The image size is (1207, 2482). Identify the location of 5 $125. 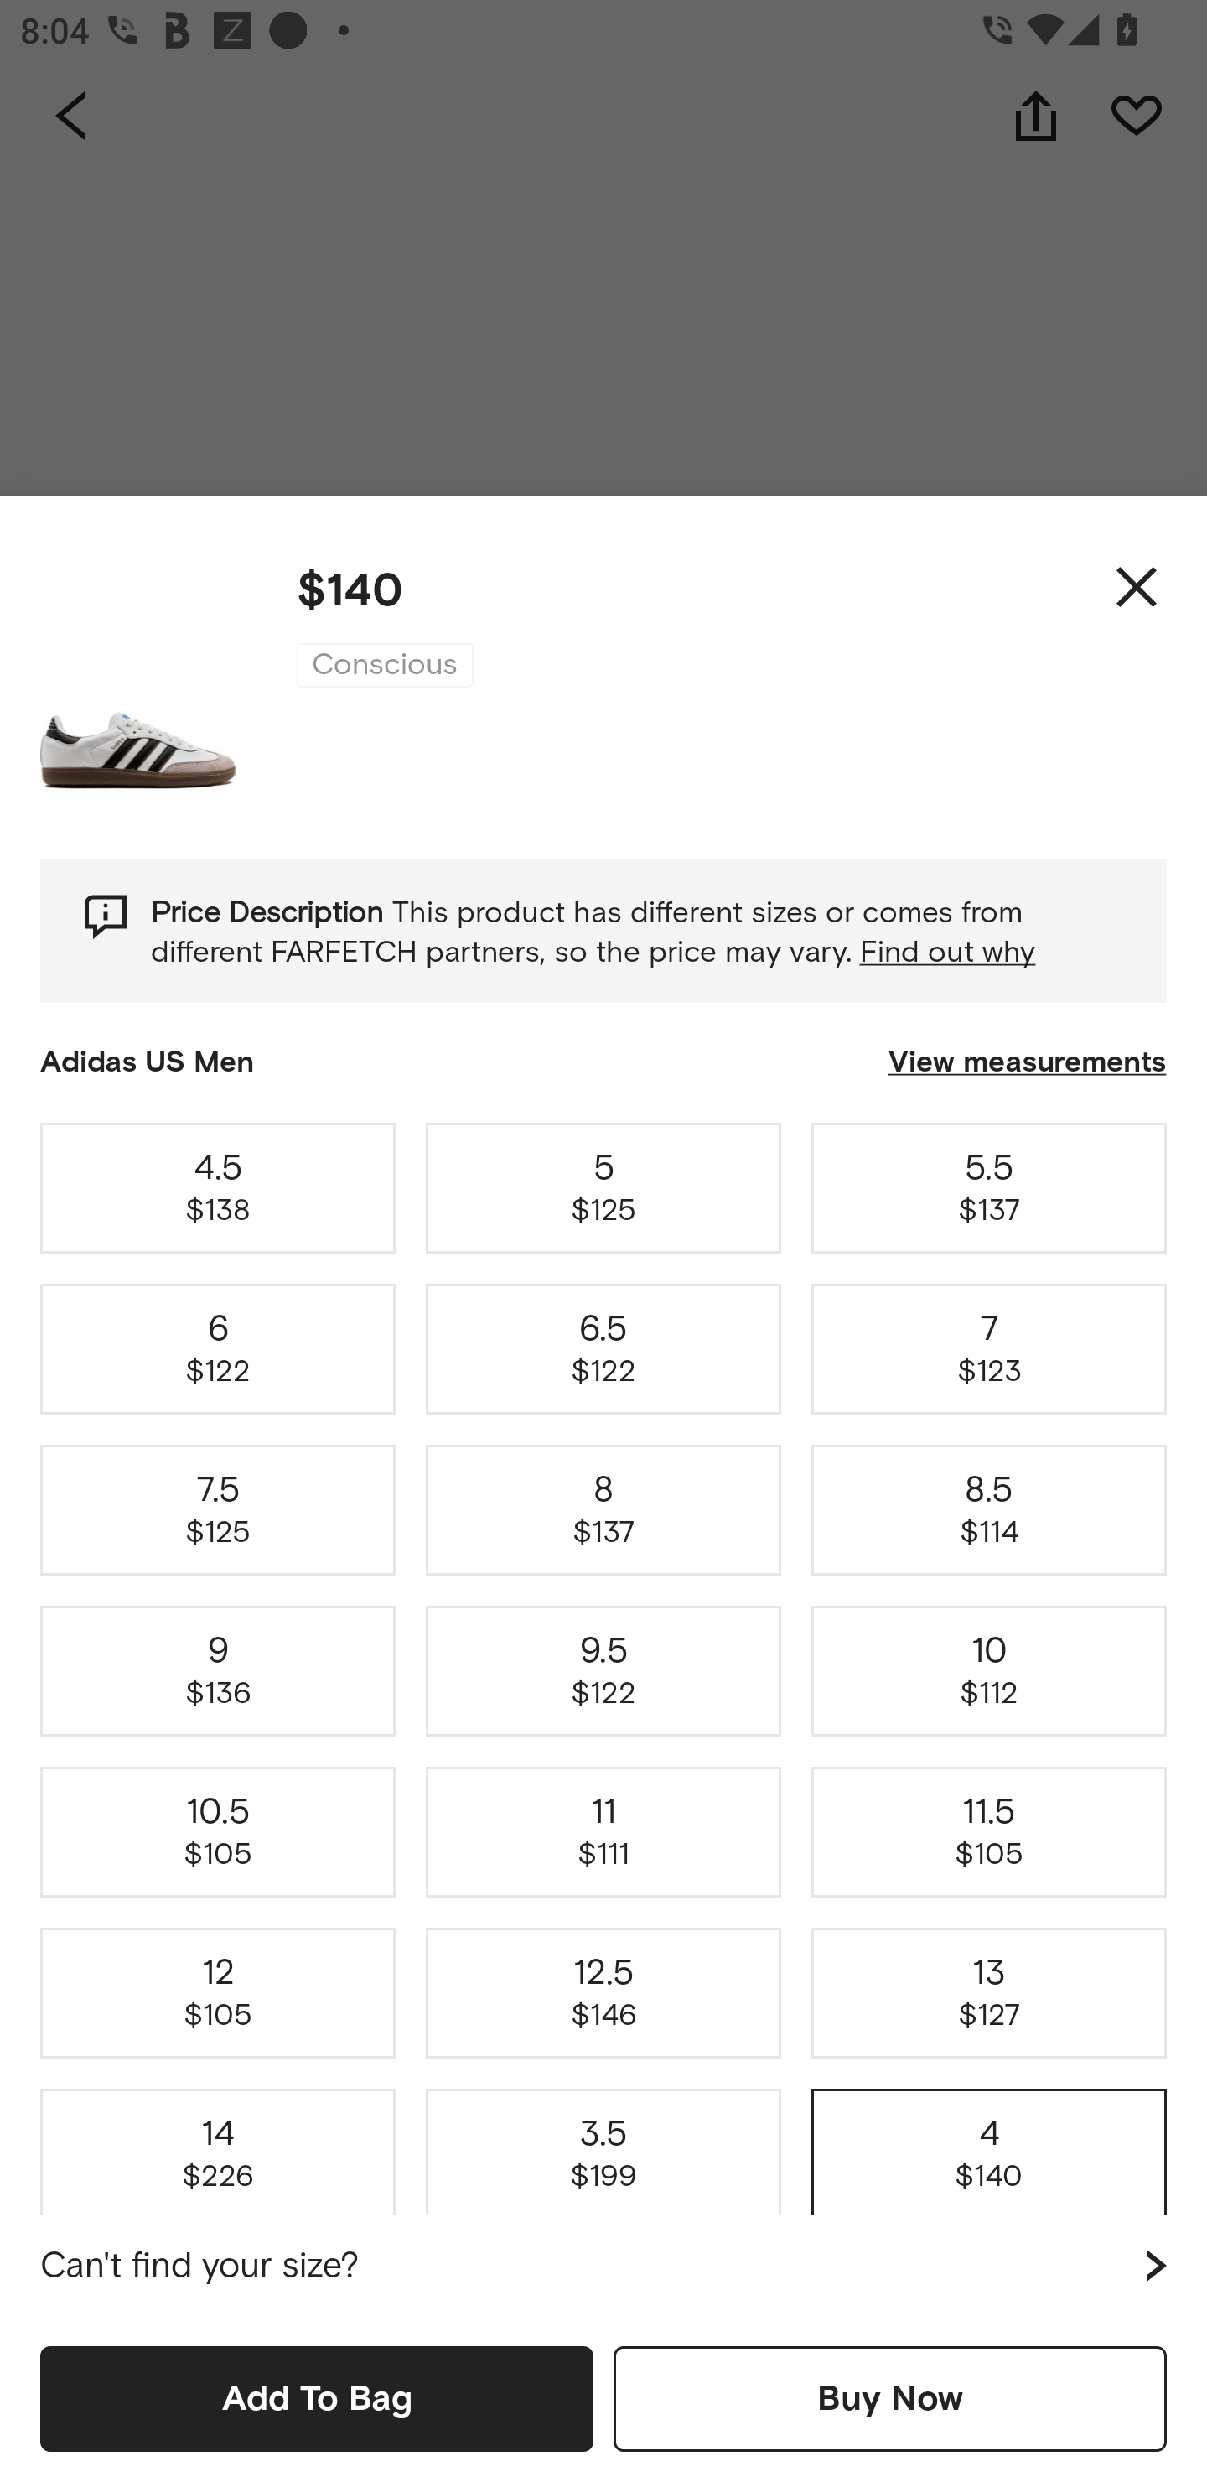
(603, 1187).